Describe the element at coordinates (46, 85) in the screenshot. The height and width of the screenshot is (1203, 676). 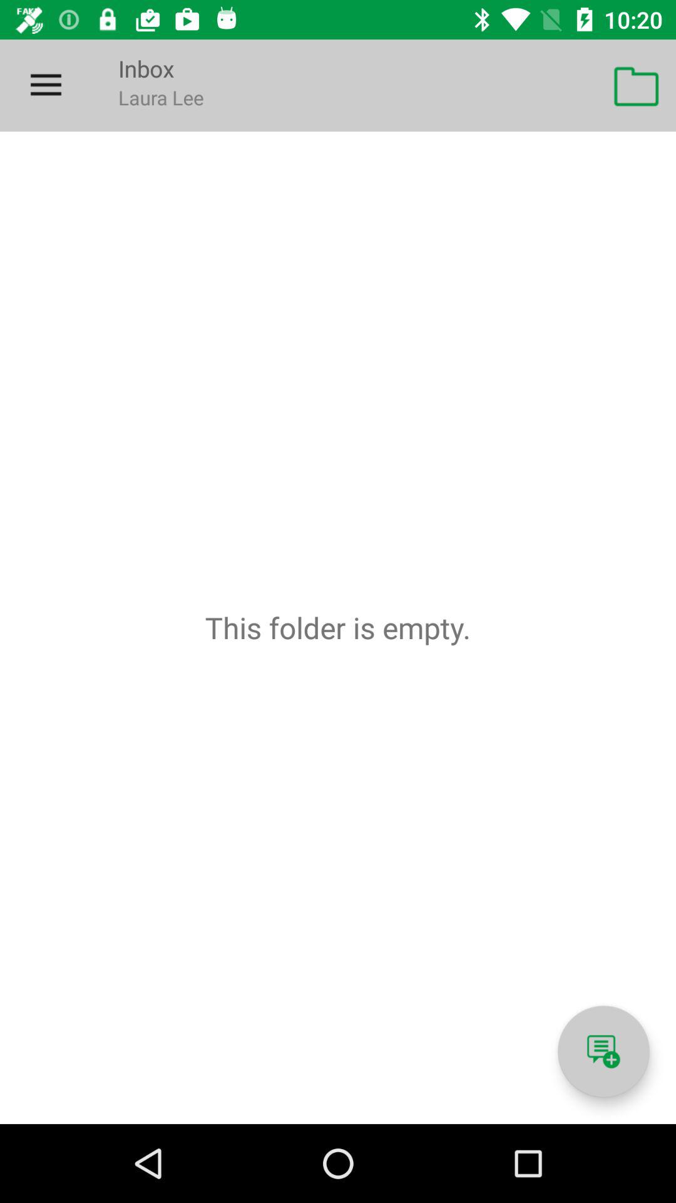
I see `tap icon to the left of inbox` at that location.